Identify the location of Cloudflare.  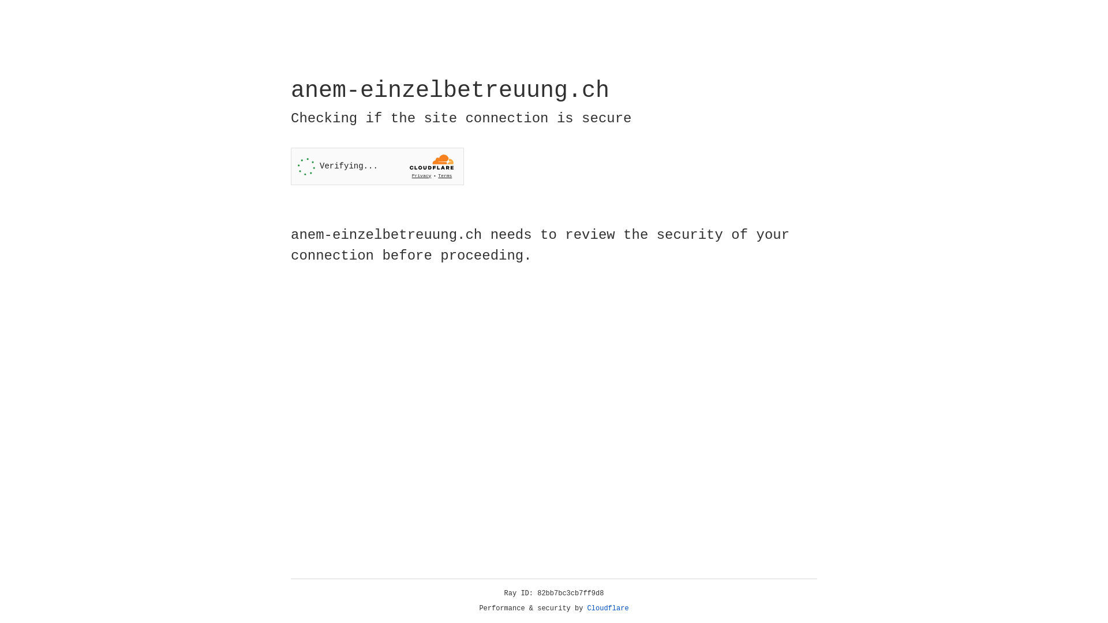
(608, 609).